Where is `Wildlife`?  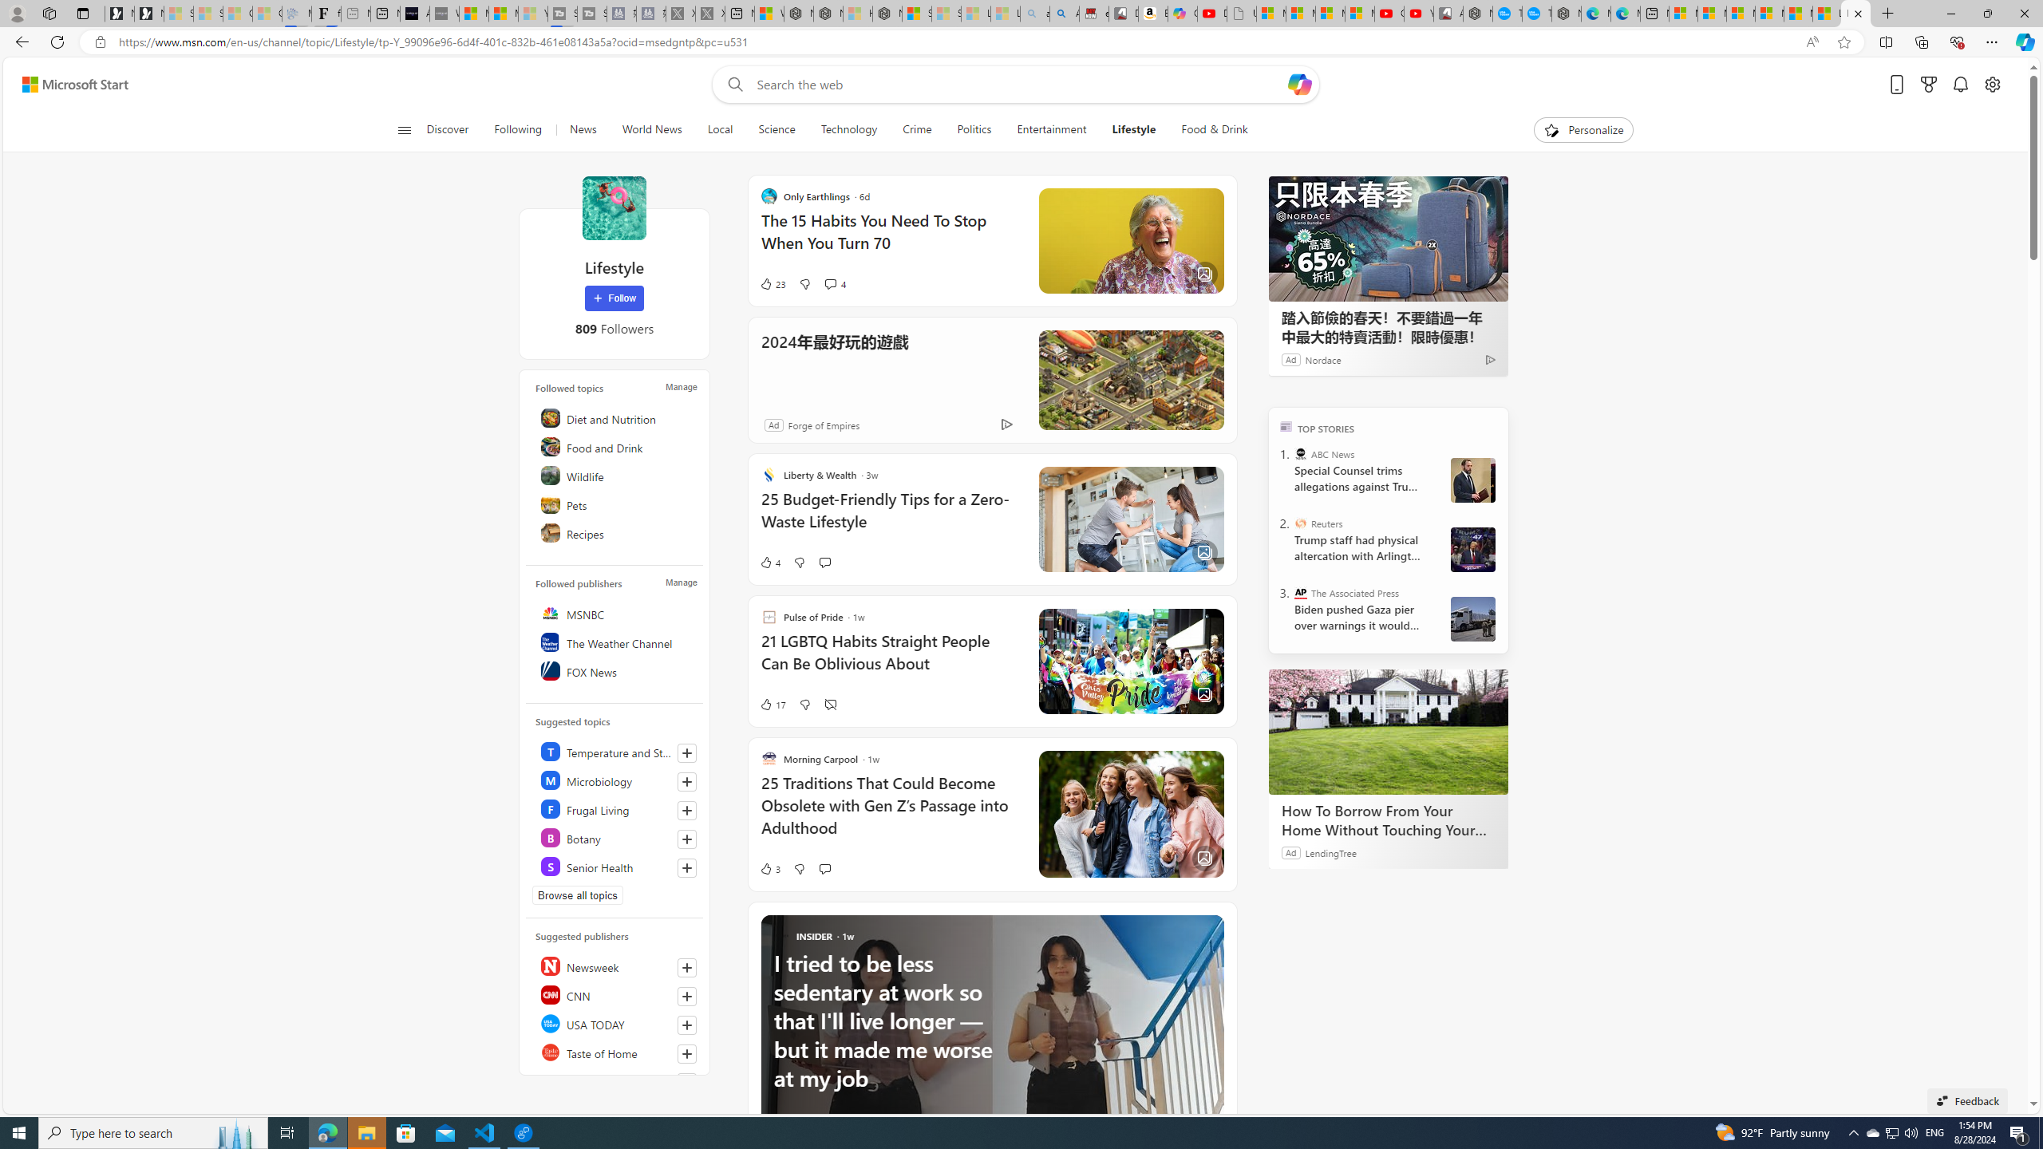
Wildlife is located at coordinates (617, 476).